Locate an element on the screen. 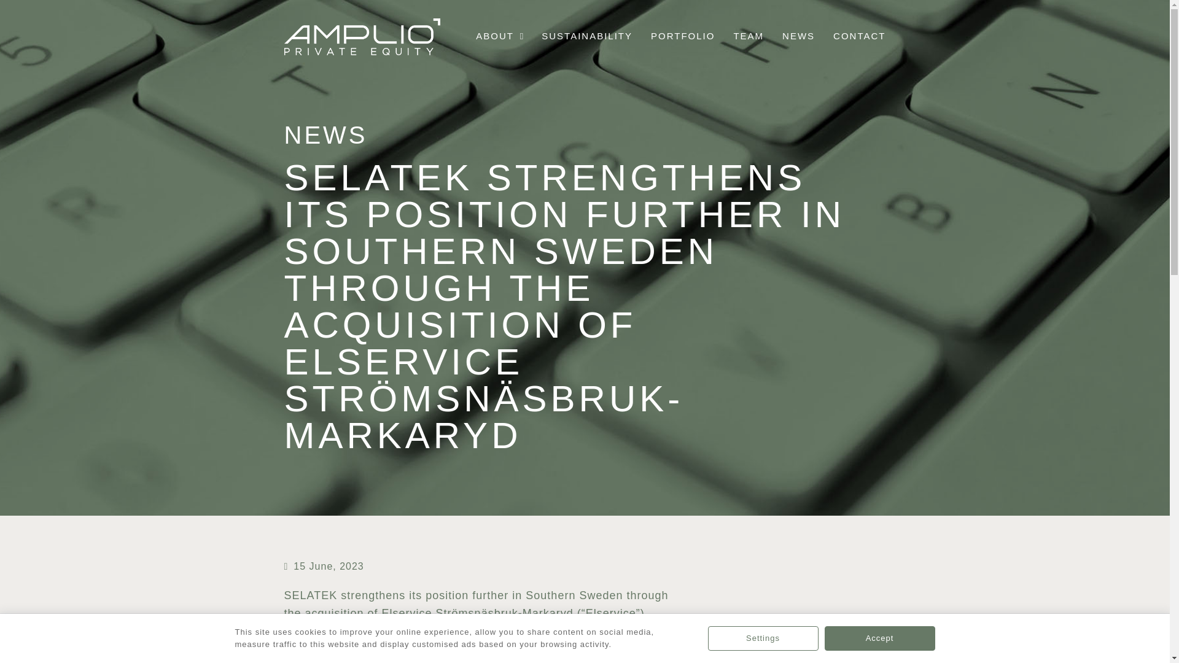  NEWS is located at coordinates (325, 134).